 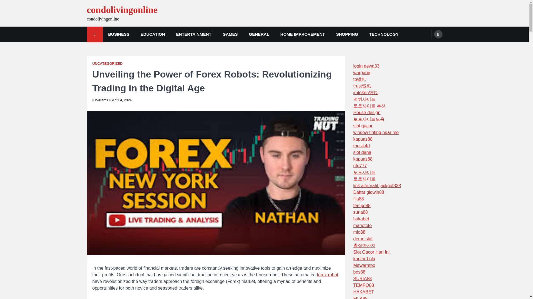 What do you see at coordinates (194, 34) in the screenshot?
I see `ENTERTAINMENT` at bounding box center [194, 34].